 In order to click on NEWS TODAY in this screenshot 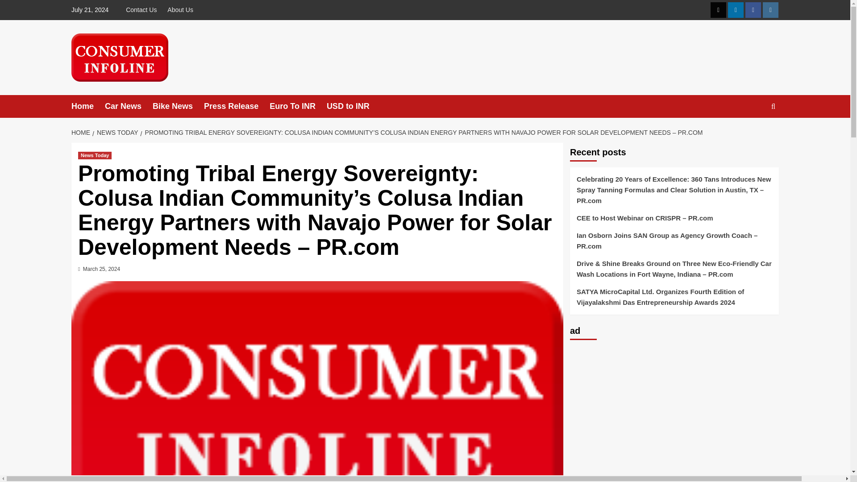, I will do `click(116, 132)`.